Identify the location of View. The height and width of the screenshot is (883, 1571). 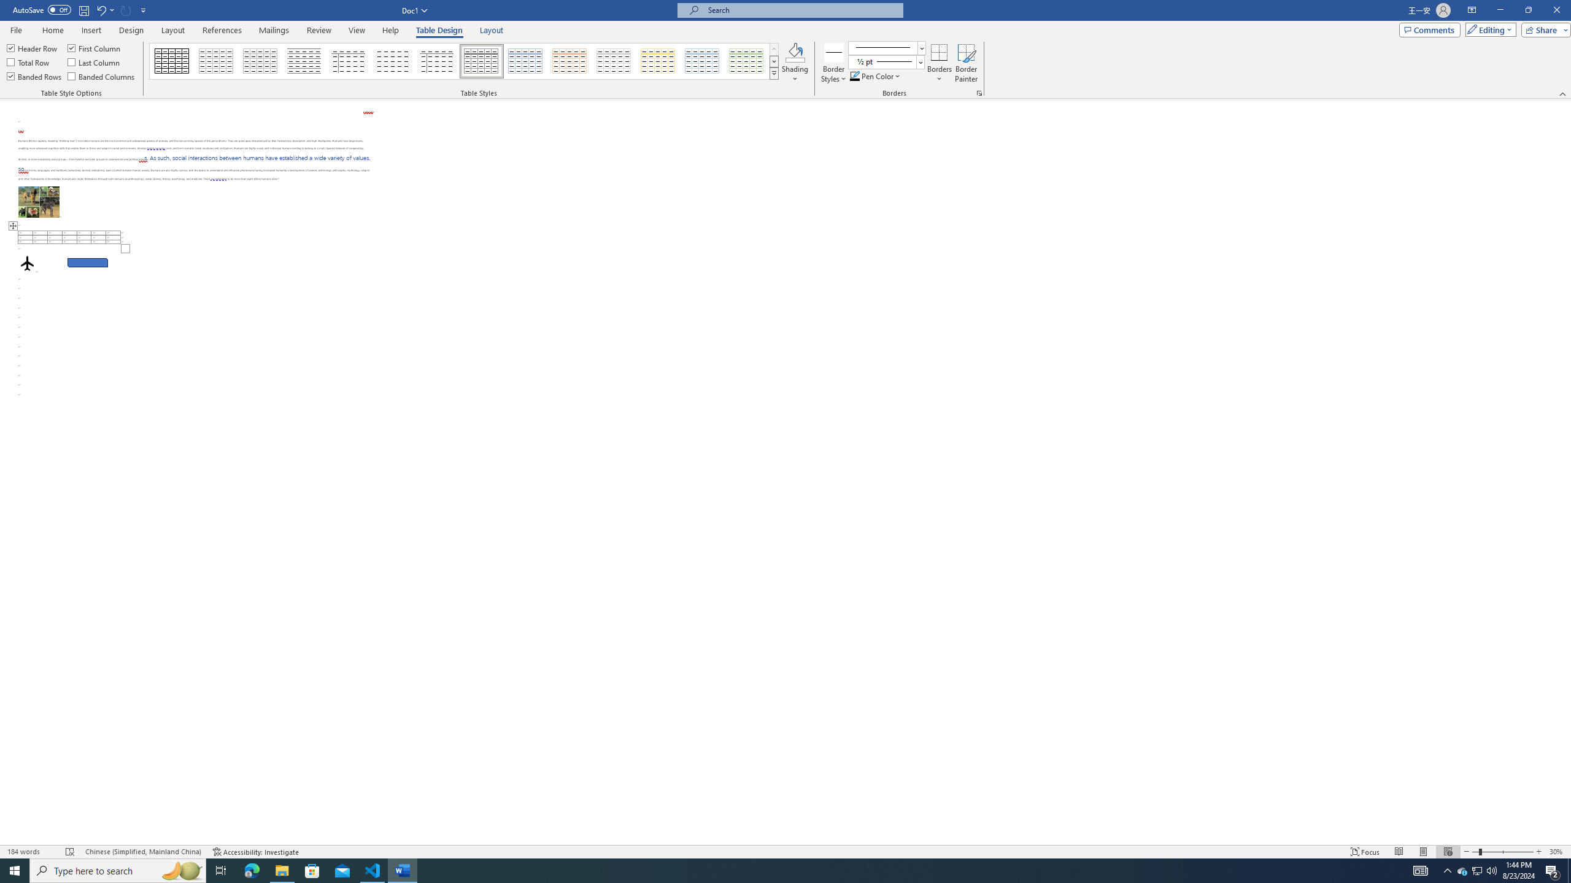
(357, 30).